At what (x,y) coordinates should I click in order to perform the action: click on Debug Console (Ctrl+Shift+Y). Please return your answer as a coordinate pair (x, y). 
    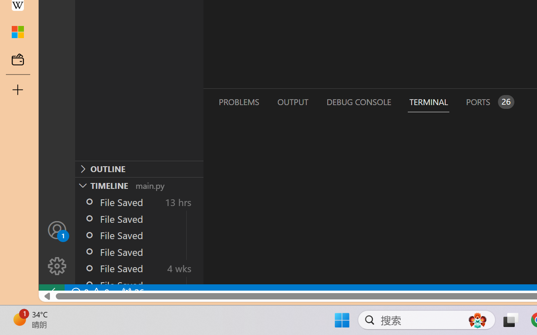
    Looking at the image, I should click on (358, 102).